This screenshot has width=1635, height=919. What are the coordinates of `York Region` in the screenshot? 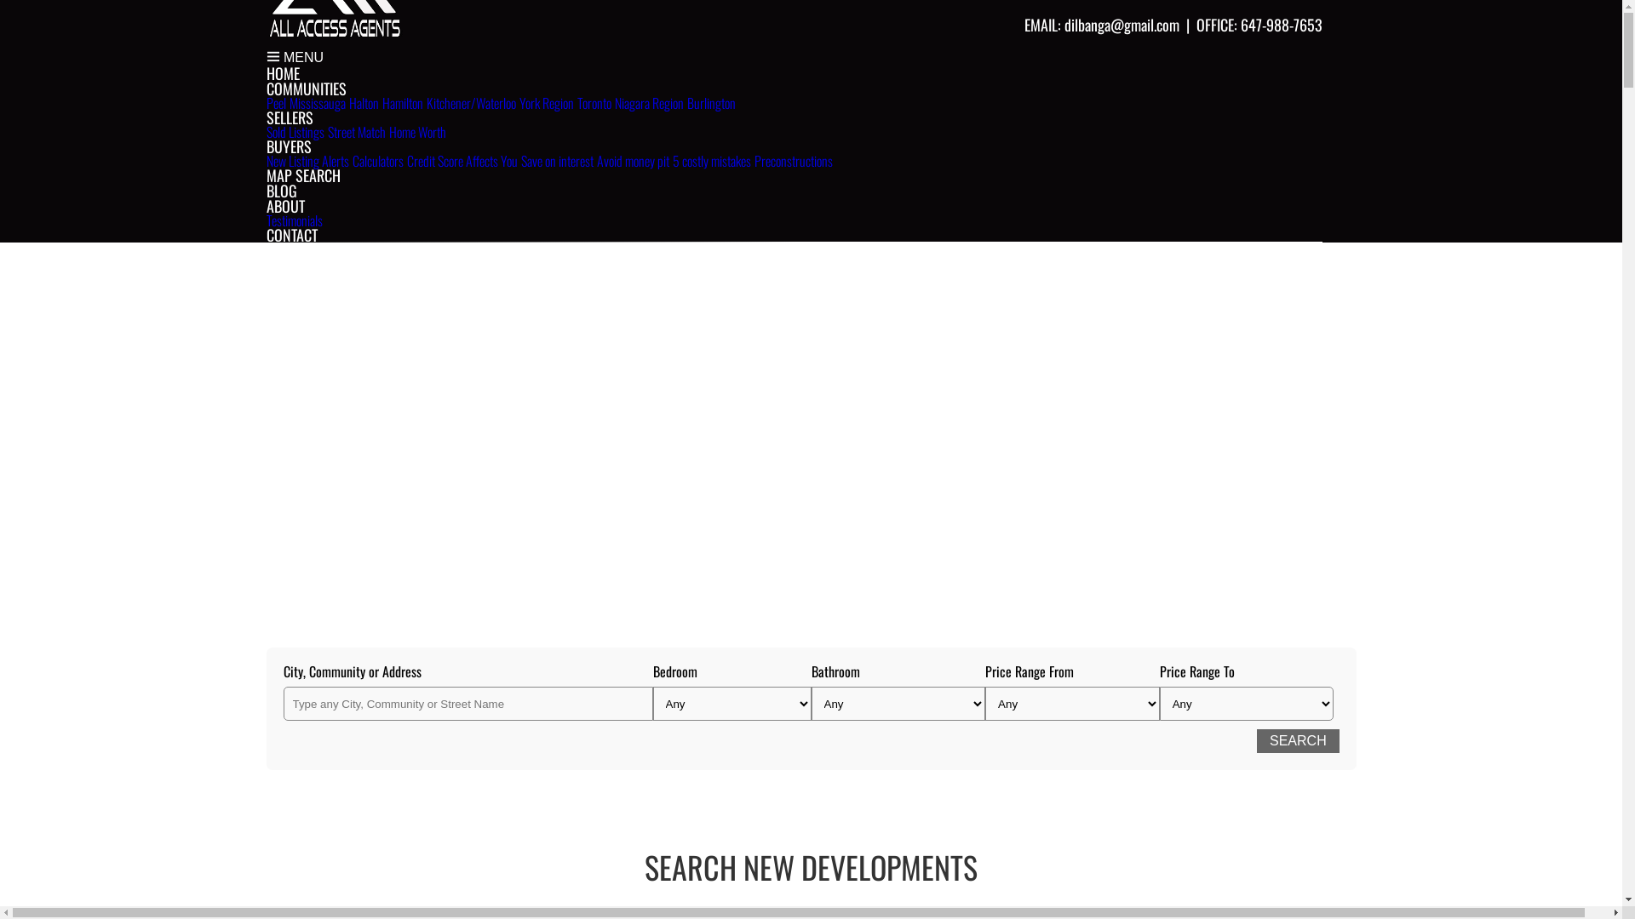 It's located at (547, 103).